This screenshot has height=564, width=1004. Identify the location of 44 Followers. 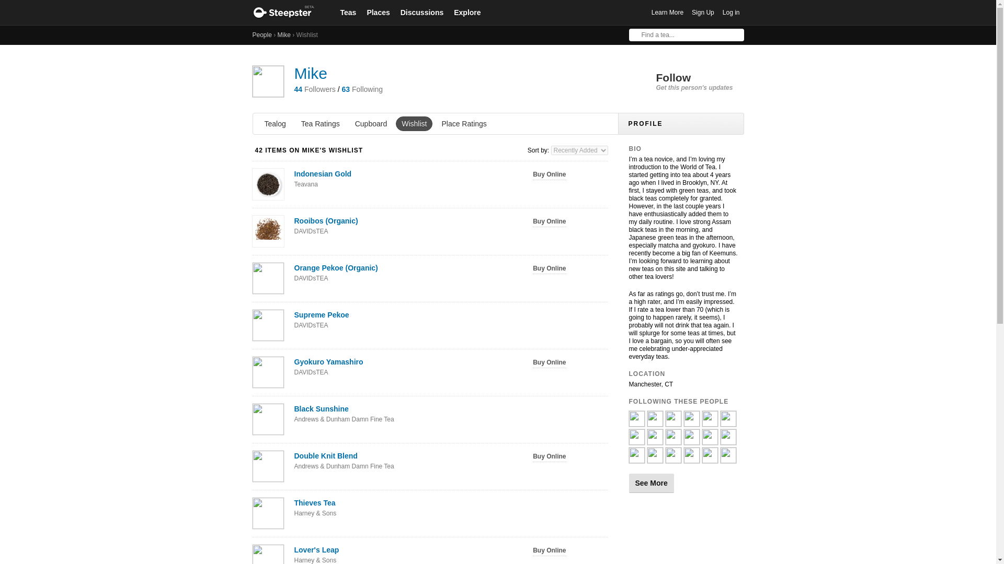
(315, 89).